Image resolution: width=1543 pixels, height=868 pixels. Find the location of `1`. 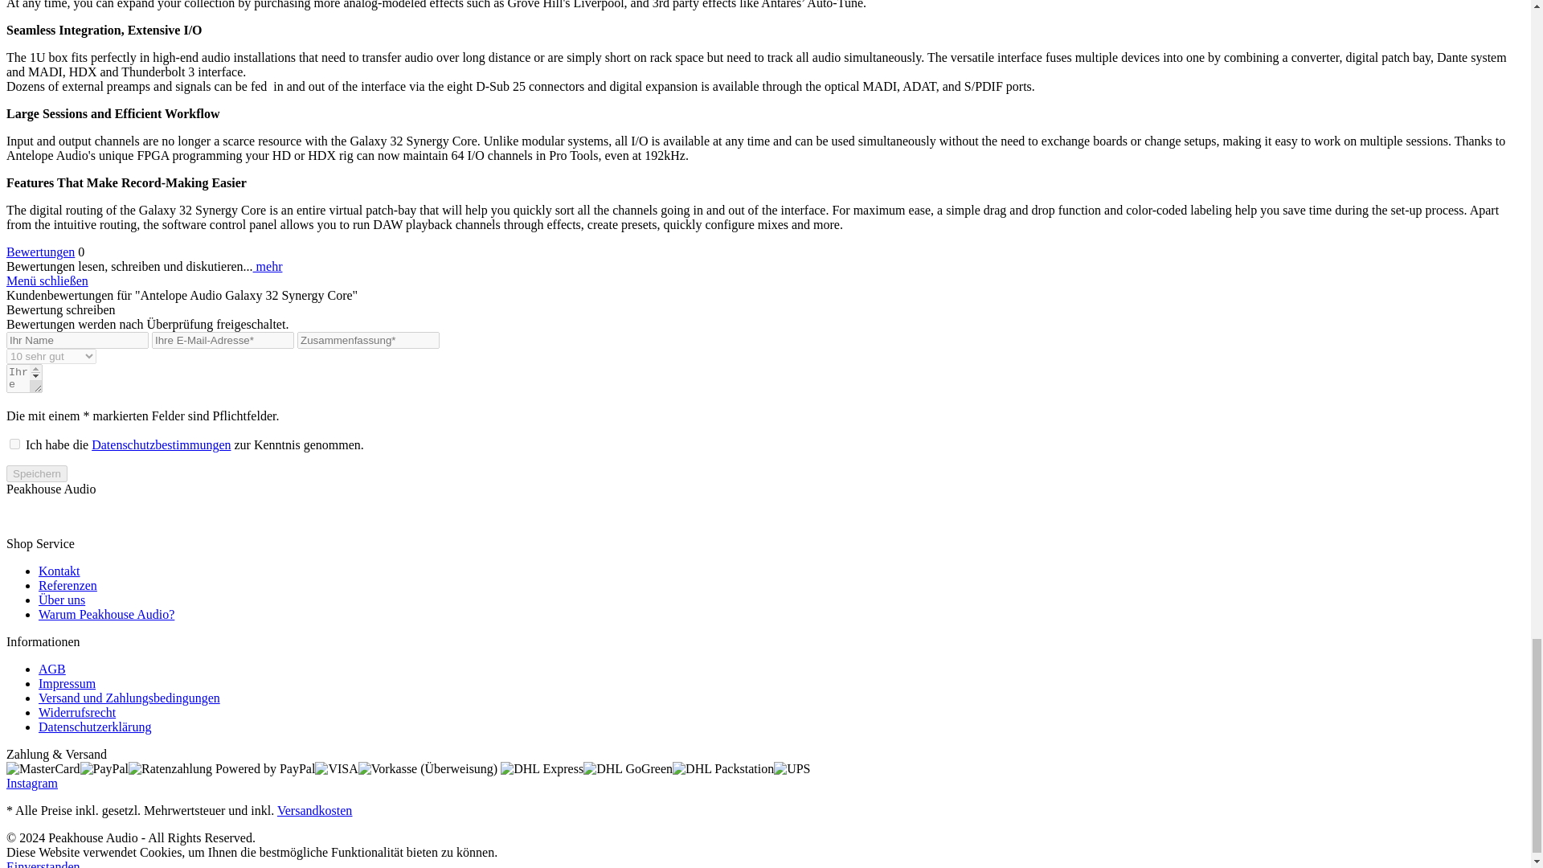

1 is located at coordinates (14, 444).